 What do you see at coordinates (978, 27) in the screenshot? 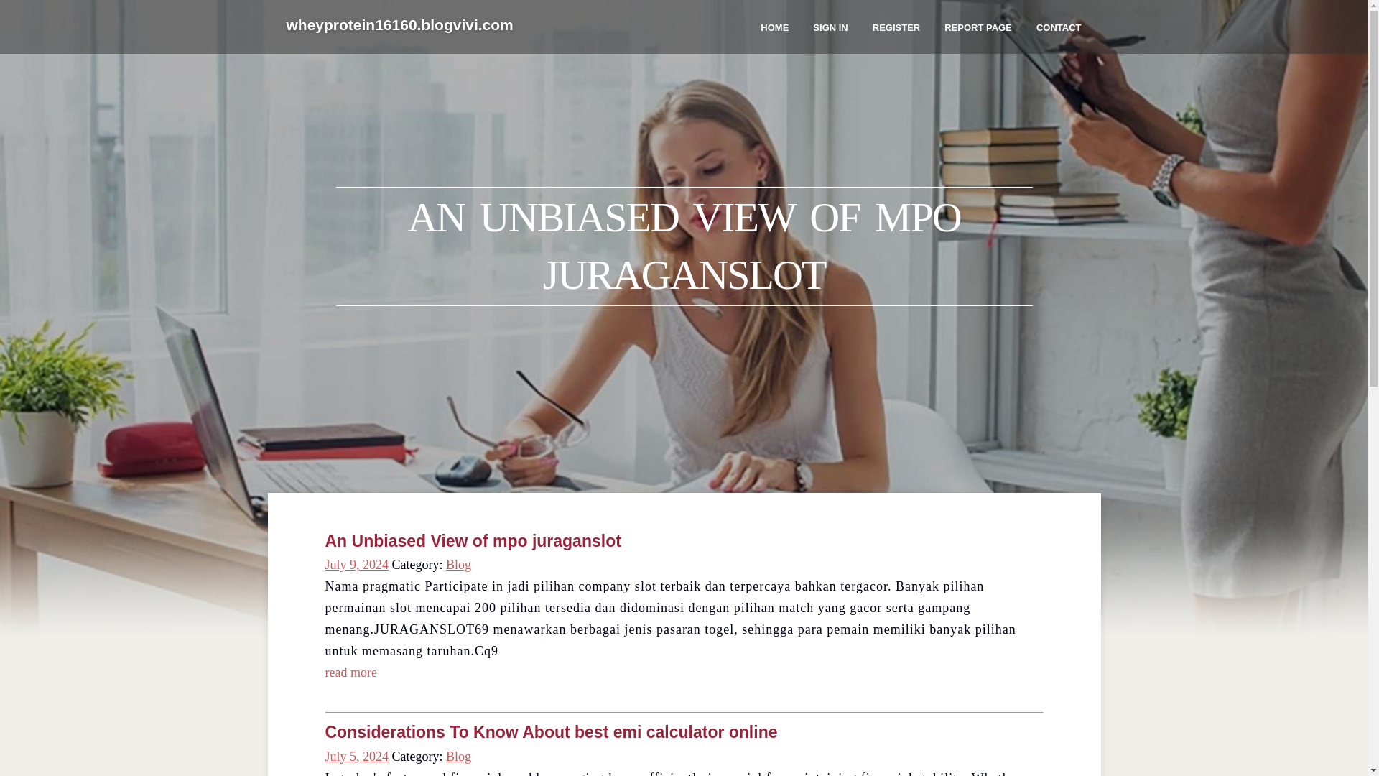
I see `REPORT PAGE` at bounding box center [978, 27].